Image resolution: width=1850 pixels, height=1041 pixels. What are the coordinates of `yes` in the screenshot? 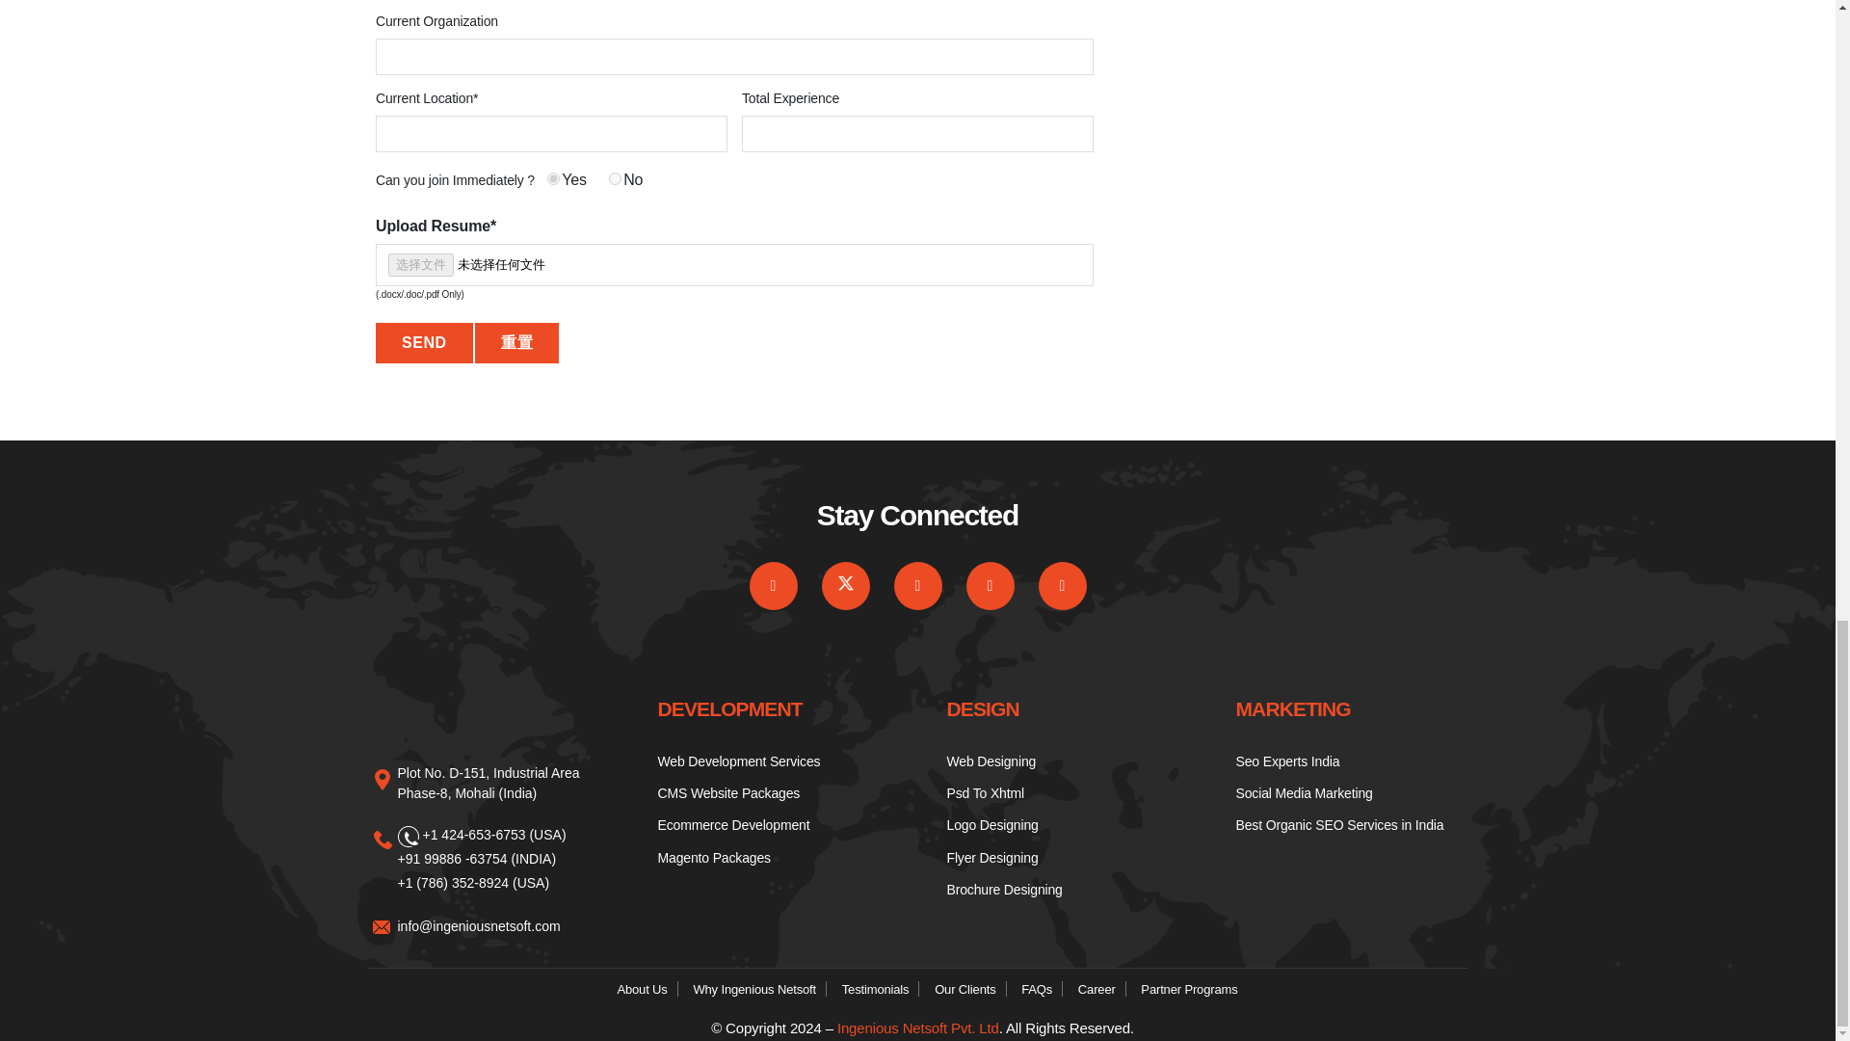 It's located at (553, 179).